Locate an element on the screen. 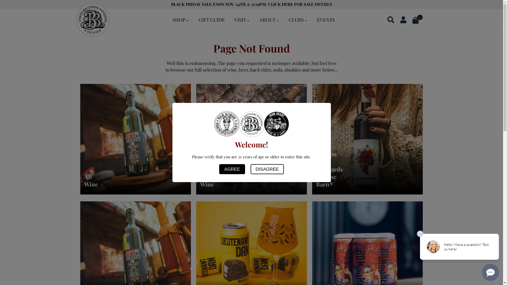  0 is located at coordinates (419, 20).